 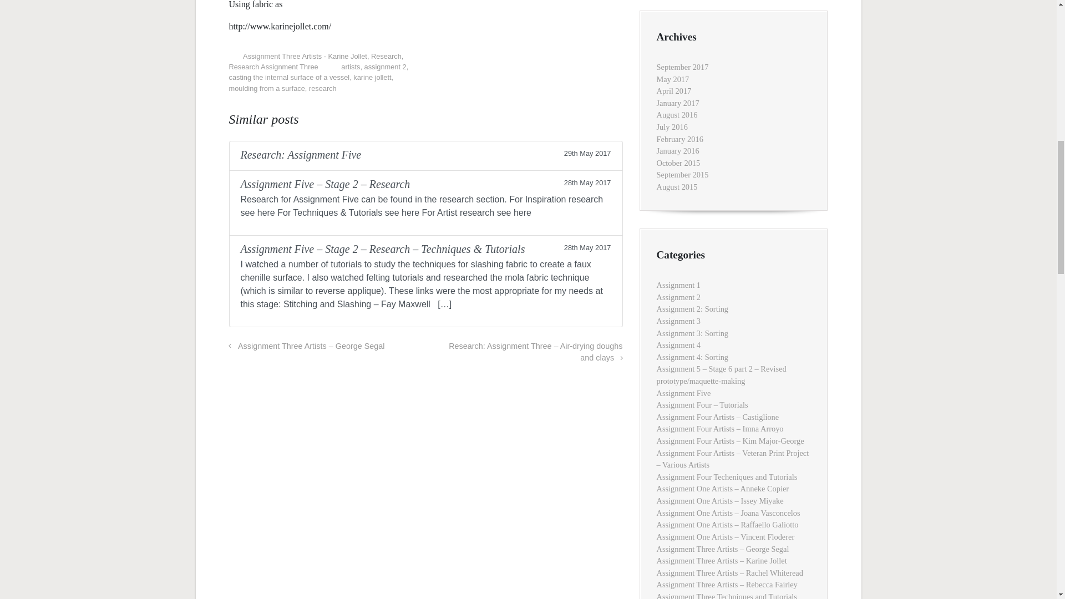 I want to click on Share by Email, so click(x=601, y=59).